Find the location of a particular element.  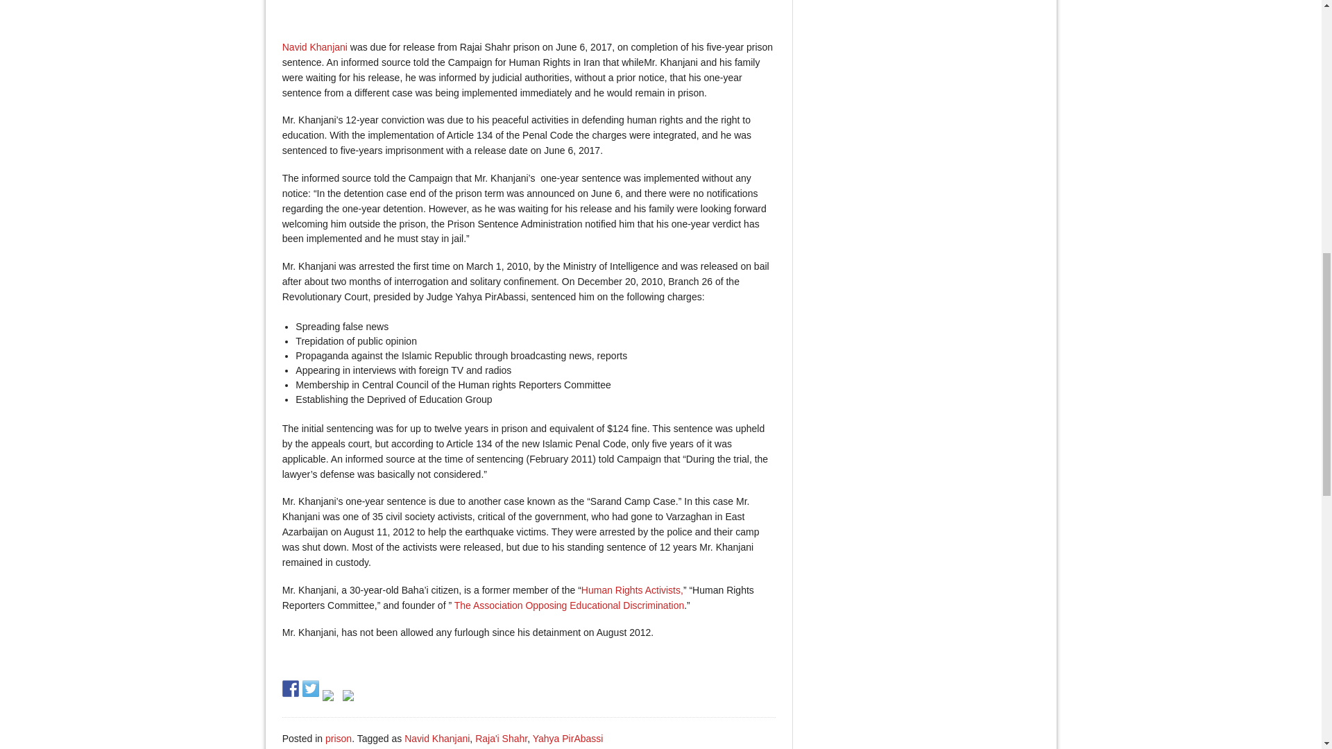

The Association Opposing Educational Discrimination is located at coordinates (569, 605).